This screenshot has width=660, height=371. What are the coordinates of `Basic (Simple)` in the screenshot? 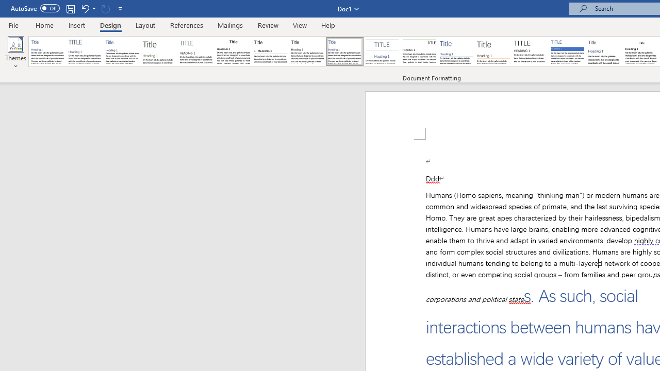 It's located at (122, 52).